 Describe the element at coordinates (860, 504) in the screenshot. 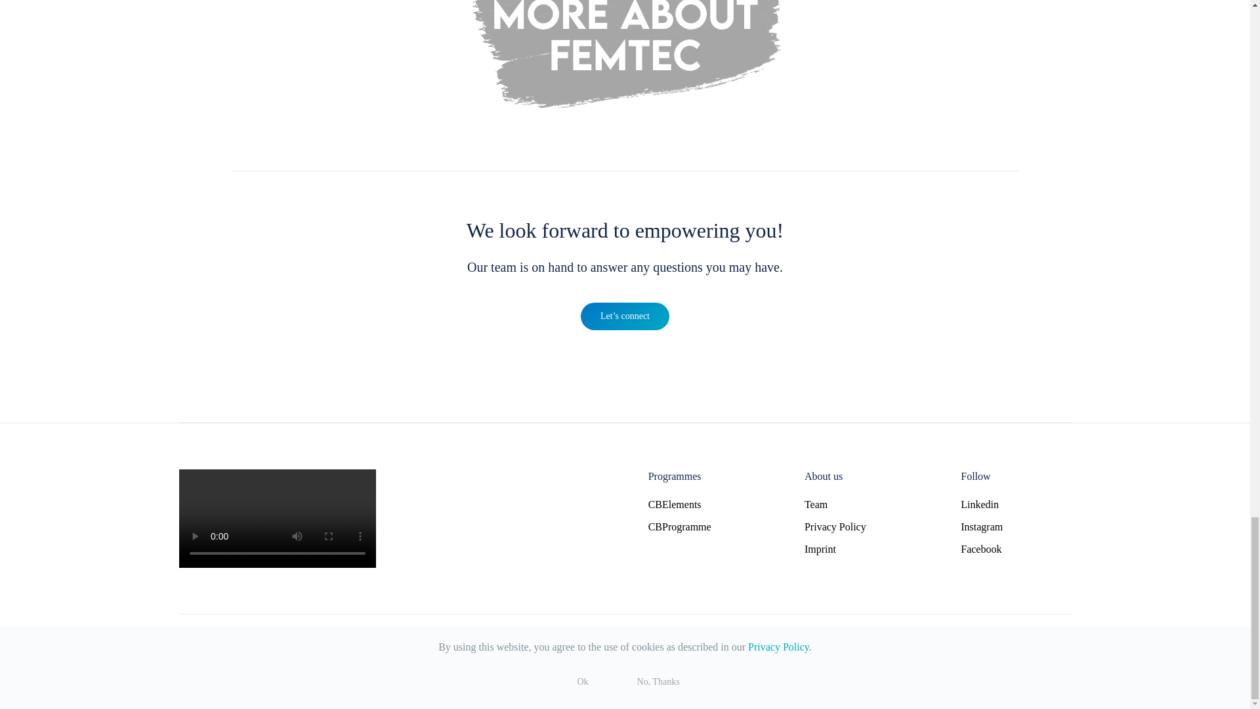

I see `Team` at that location.